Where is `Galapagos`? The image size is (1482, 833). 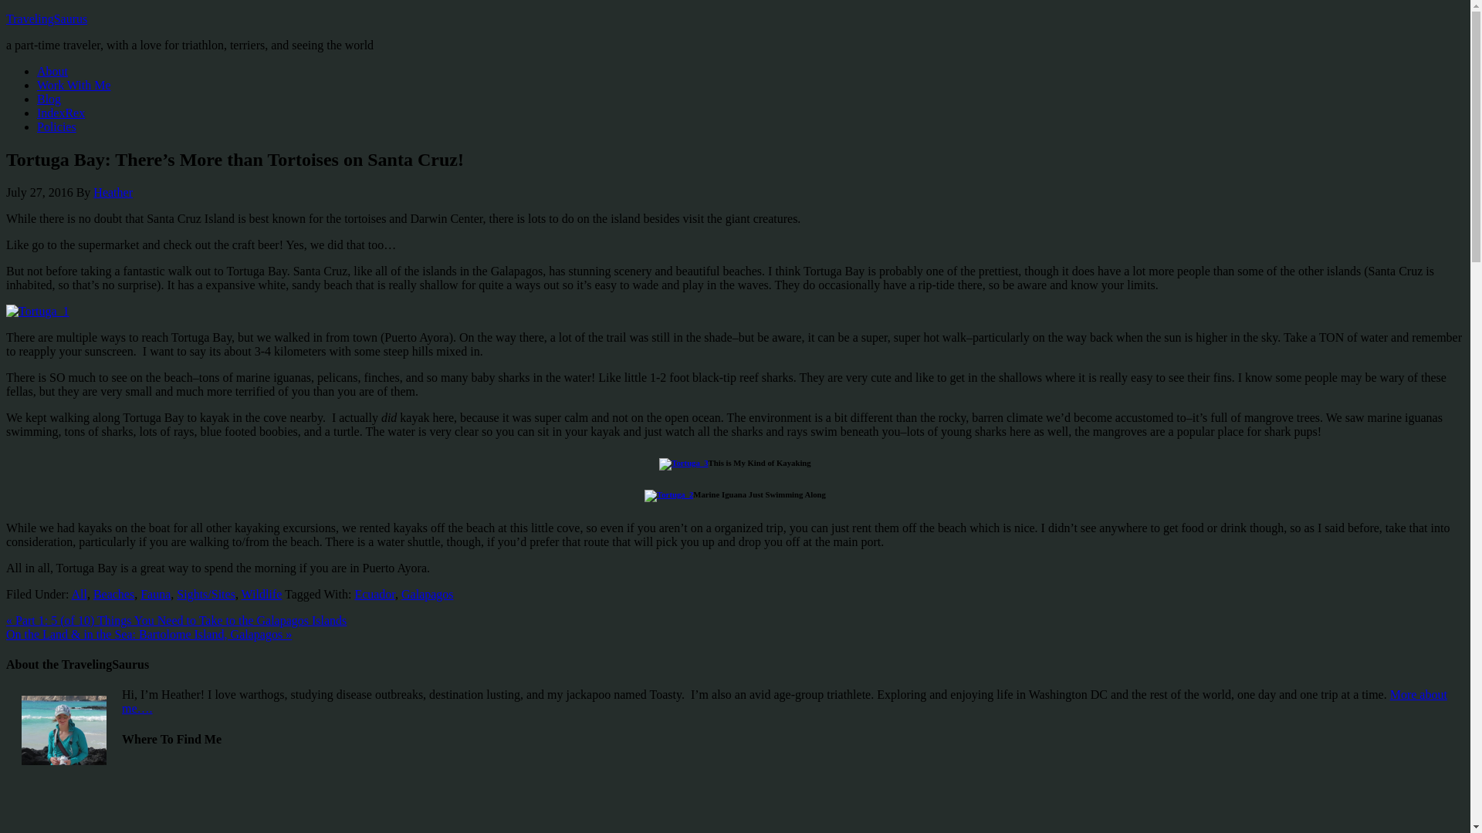
Galapagos is located at coordinates (428, 594).